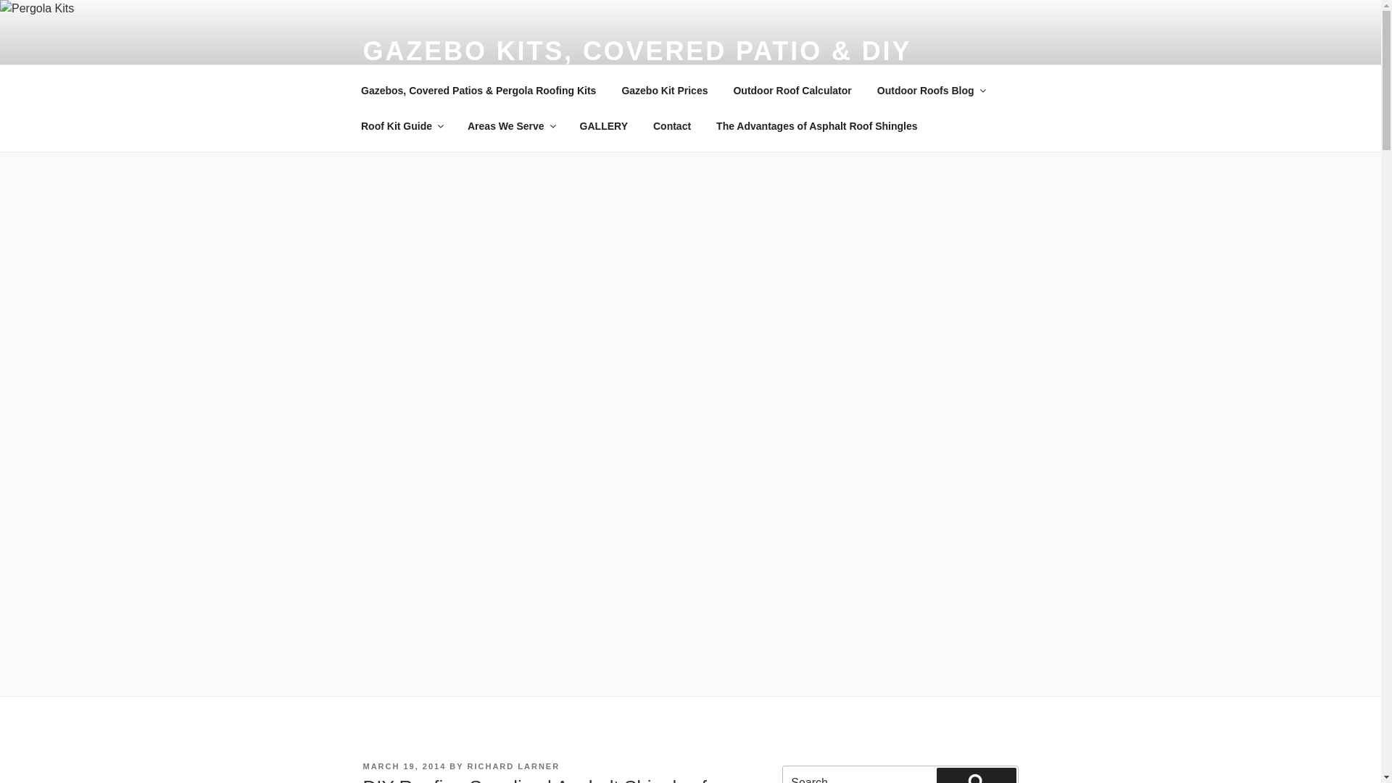 The image size is (1392, 783). Describe the element at coordinates (478, 90) in the screenshot. I see `Gazebos, Covered Patios & Pergola Roofing Kits` at that location.